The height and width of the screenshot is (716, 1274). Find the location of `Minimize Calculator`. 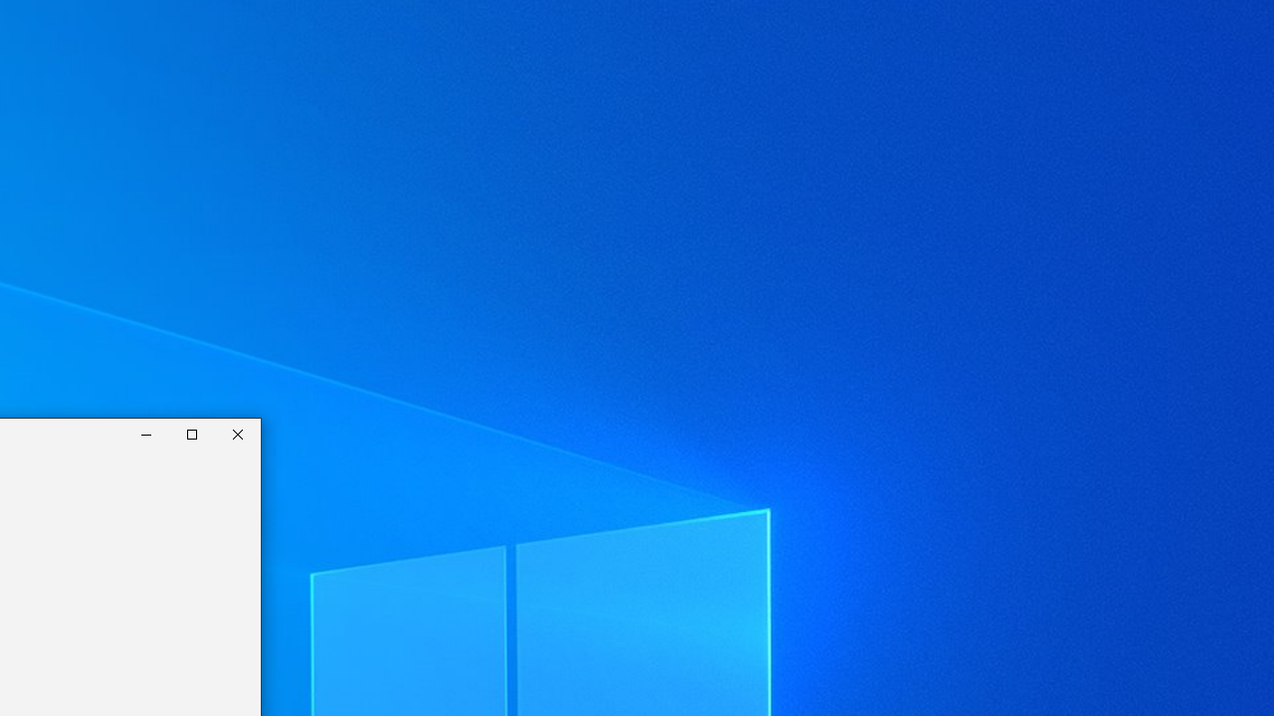

Minimize Calculator is located at coordinates (146, 434).